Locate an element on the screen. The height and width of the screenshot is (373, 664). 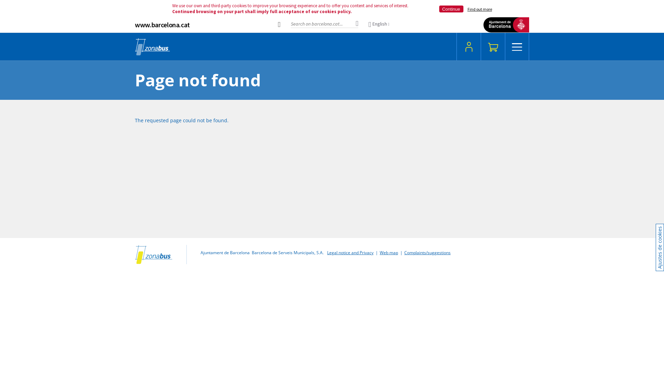
Skip to main content is located at coordinates (0, 33).